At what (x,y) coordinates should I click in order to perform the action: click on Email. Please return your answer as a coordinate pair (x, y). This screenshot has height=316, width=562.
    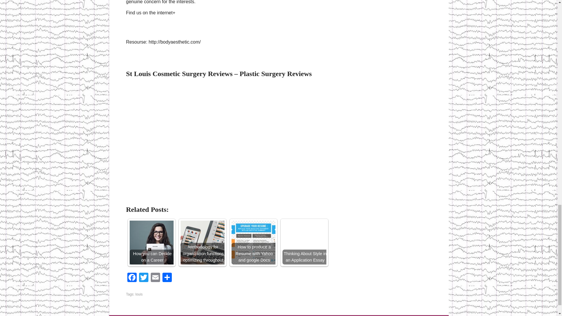
    Looking at the image, I should click on (155, 278).